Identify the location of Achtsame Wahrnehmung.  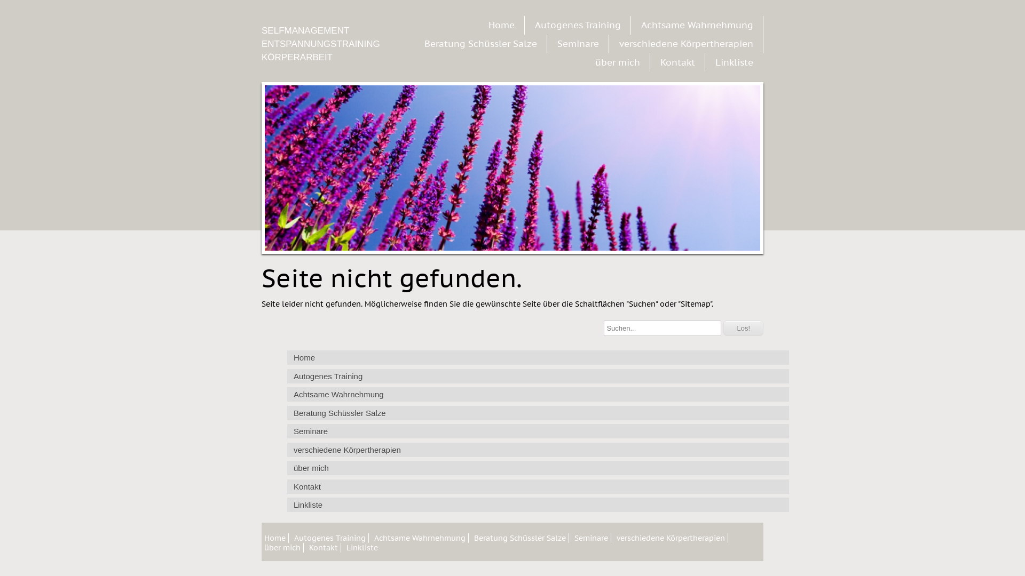
(538, 395).